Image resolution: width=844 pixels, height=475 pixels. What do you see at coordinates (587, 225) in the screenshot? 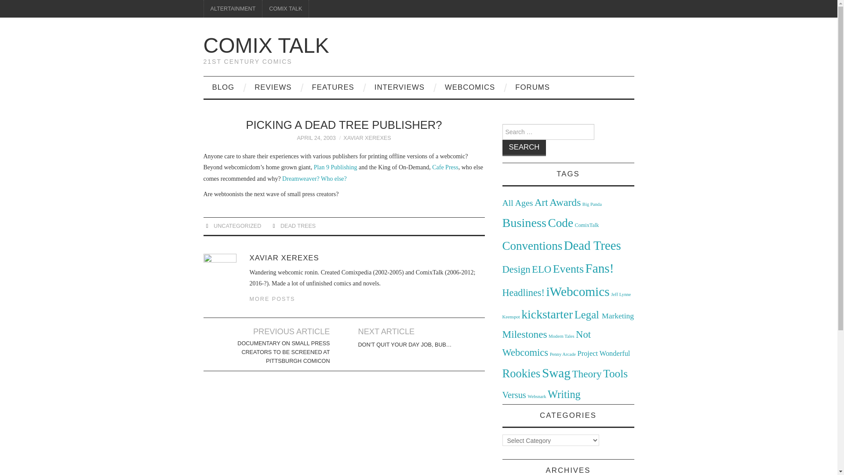
I see `ComixTalk` at bounding box center [587, 225].